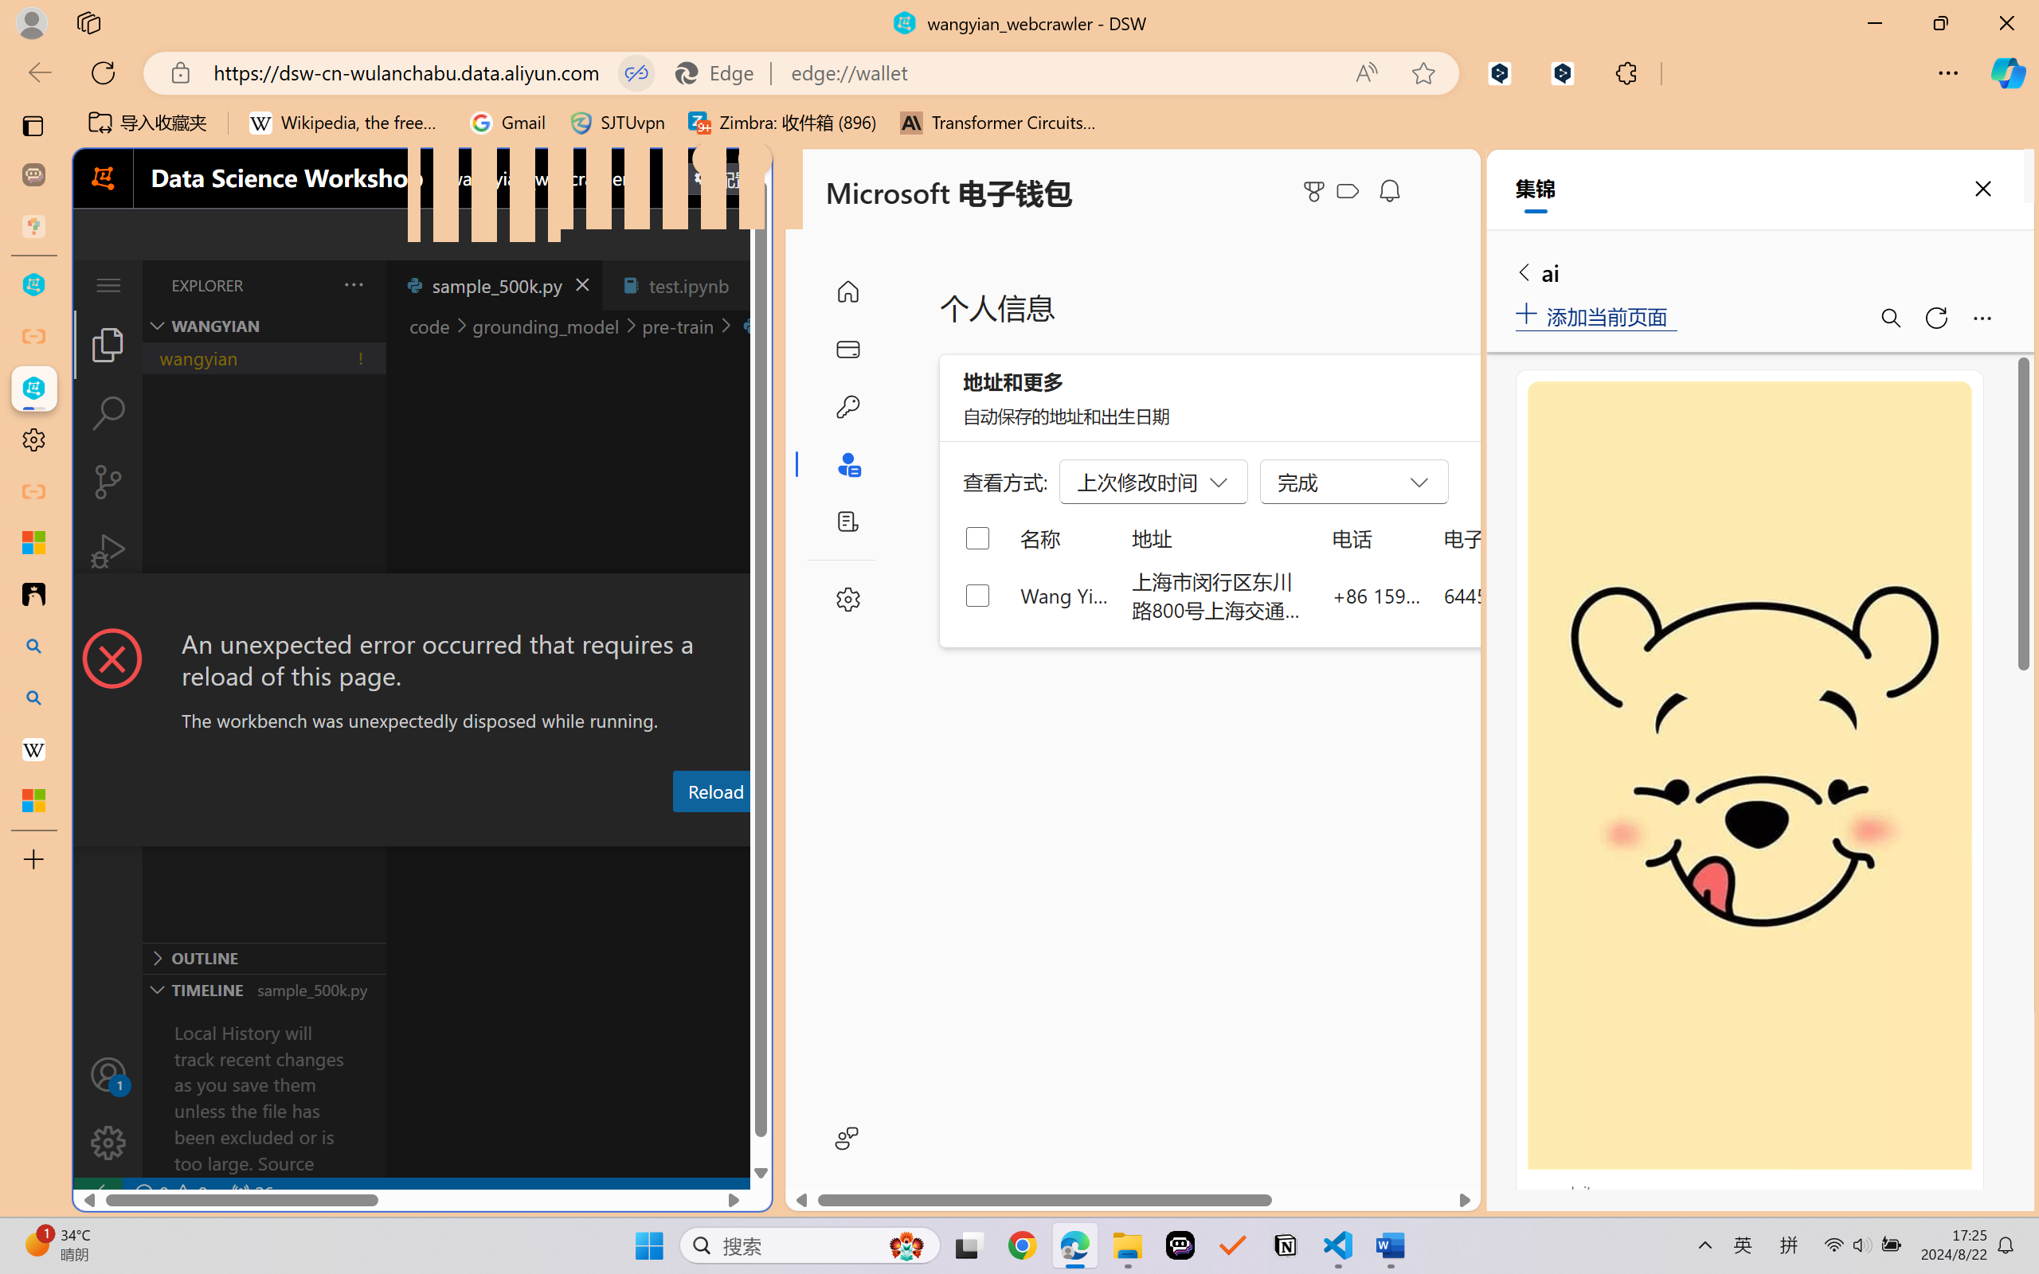 This screenshot has height=1274, width=2039. I want to click on Wang Yian, so click(1066, 595).